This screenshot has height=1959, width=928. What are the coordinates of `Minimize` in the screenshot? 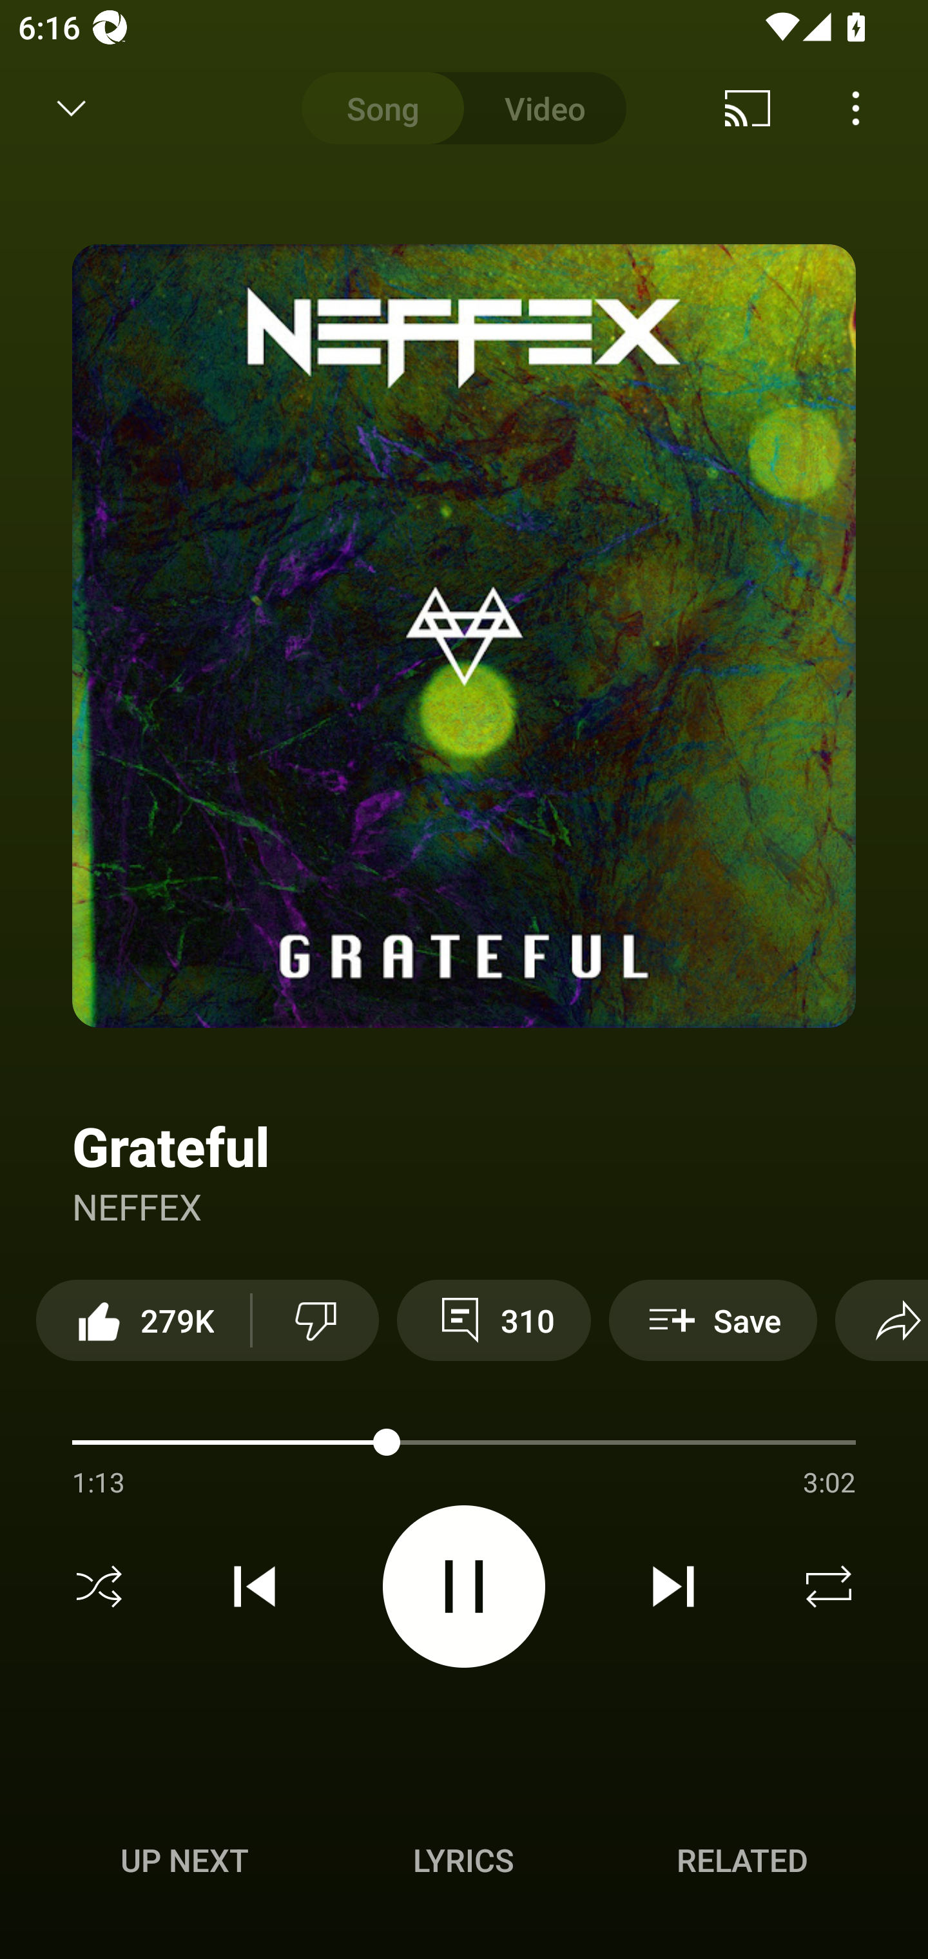 It's located at (72, 108).